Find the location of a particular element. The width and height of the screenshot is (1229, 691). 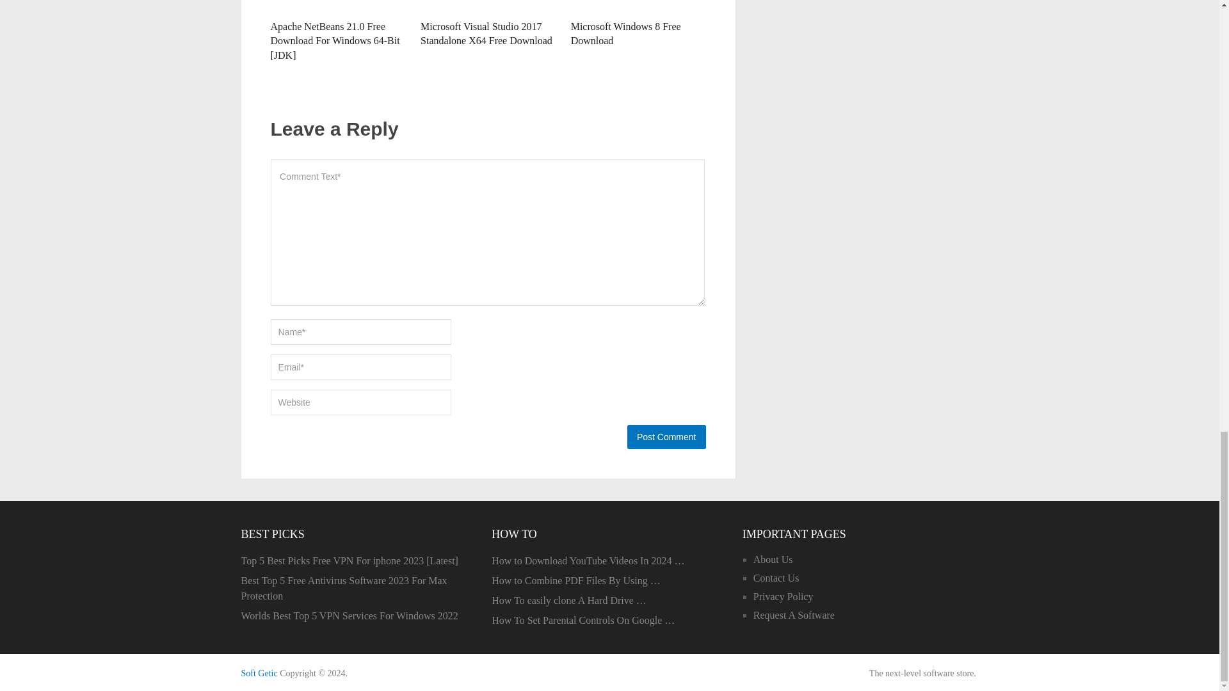

Microsoft Visual Studio 2017 Standalone X64 Free Download is located at coordinates (486, 33).